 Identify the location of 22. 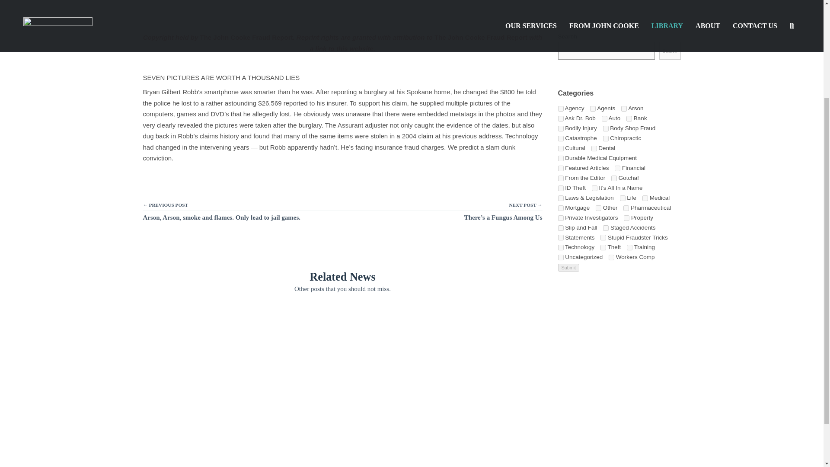
(560, 148).